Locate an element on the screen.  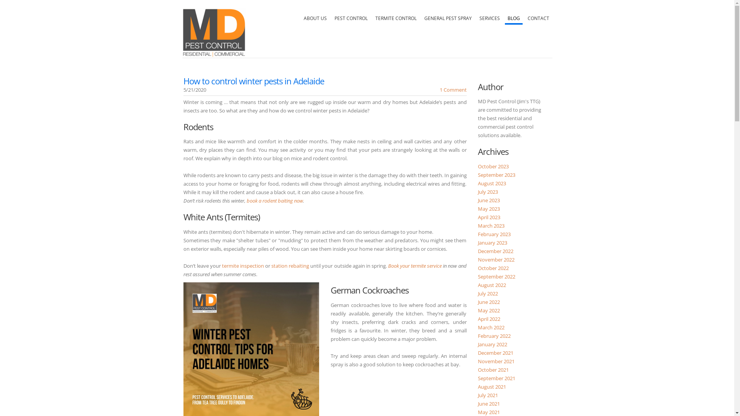
September 2022 is located at coordinates (496, 277).